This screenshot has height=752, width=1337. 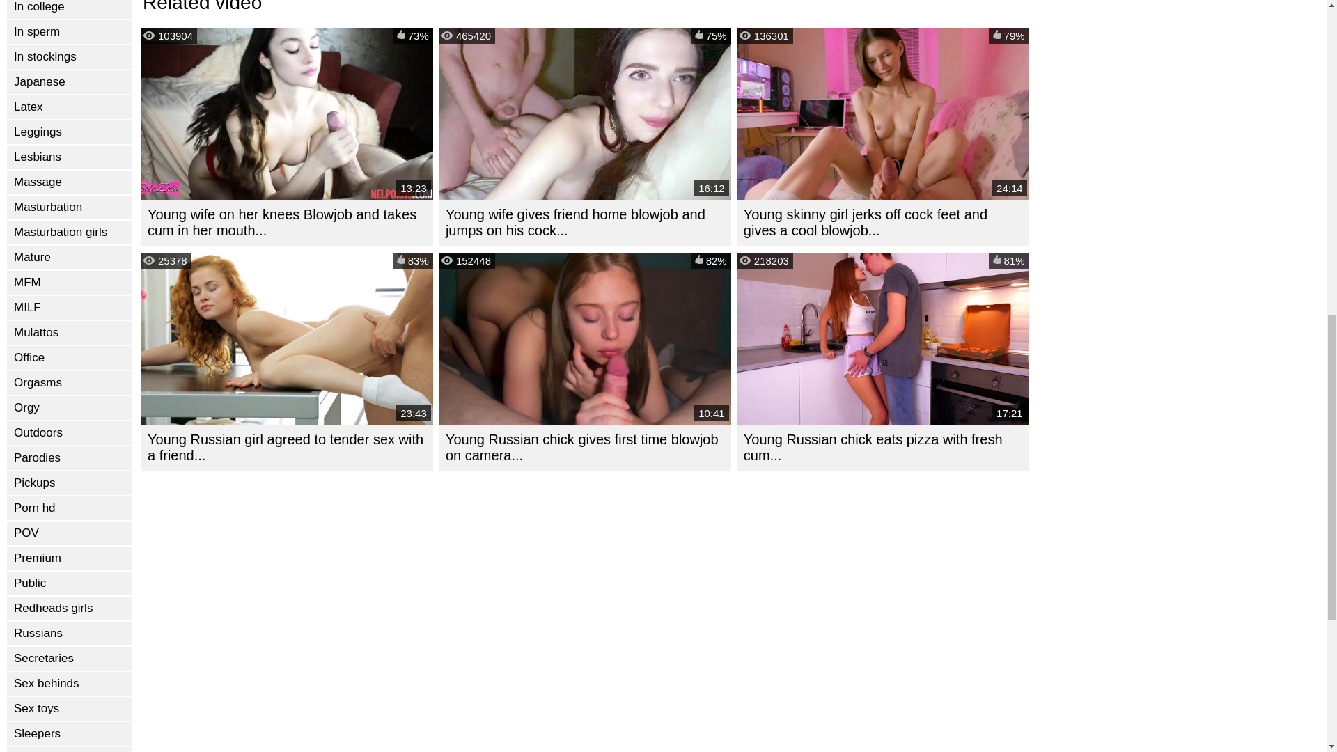 What do you see at coordinates (70, 57) in the screenshot?
I see `In stockings` at bounding box center [70, 57].